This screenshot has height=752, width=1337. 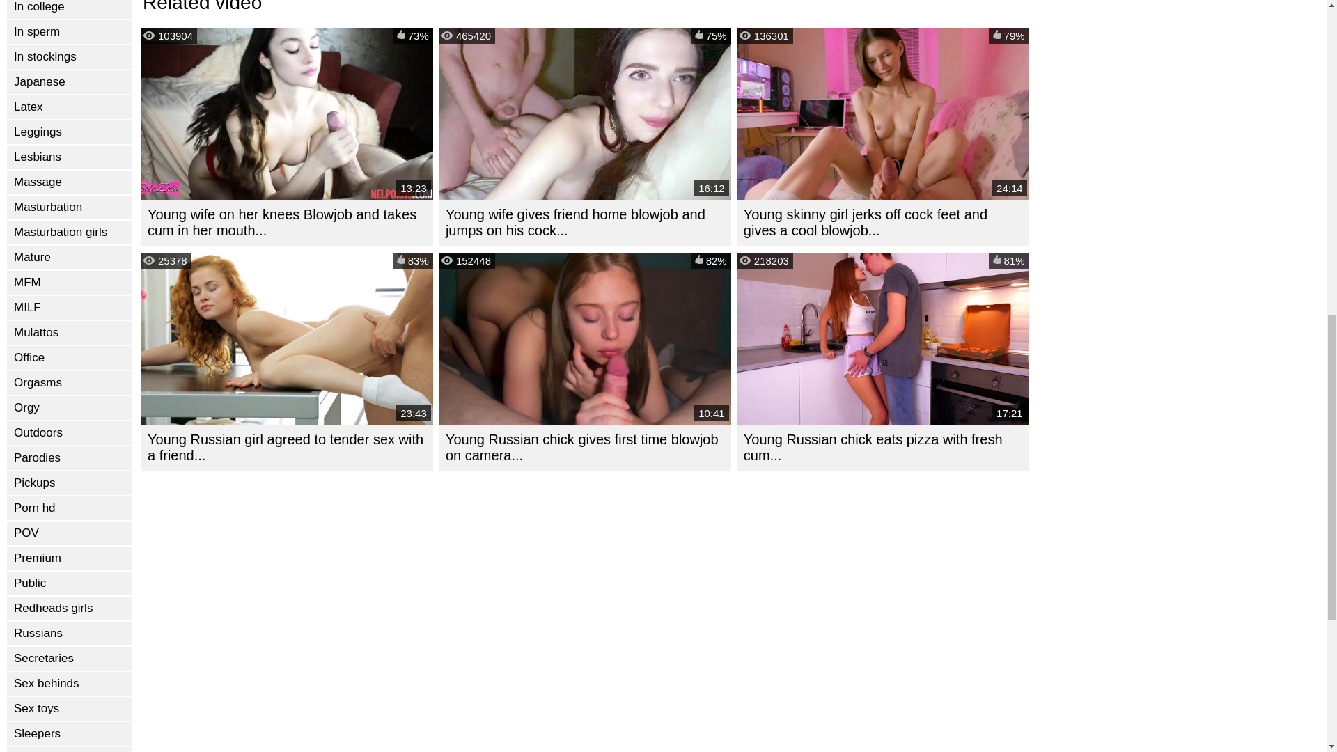 What do you see at coordinates (70, 57) in the screenshot?
I see `In stockings` at bounding box center [70, 57].